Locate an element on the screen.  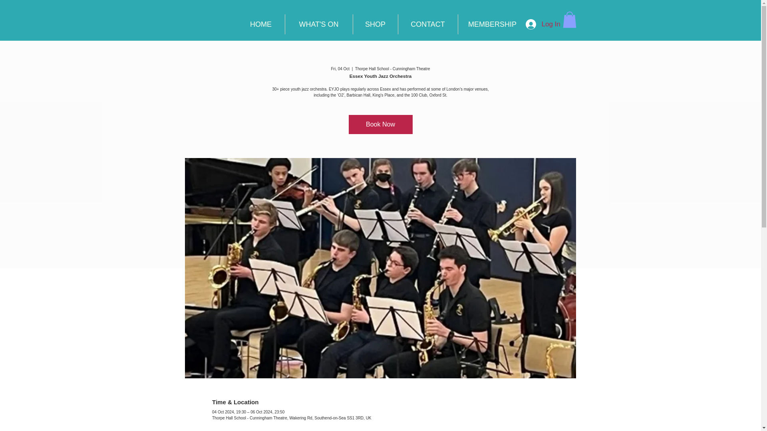
SHOP is located at coordinates (376, 24).